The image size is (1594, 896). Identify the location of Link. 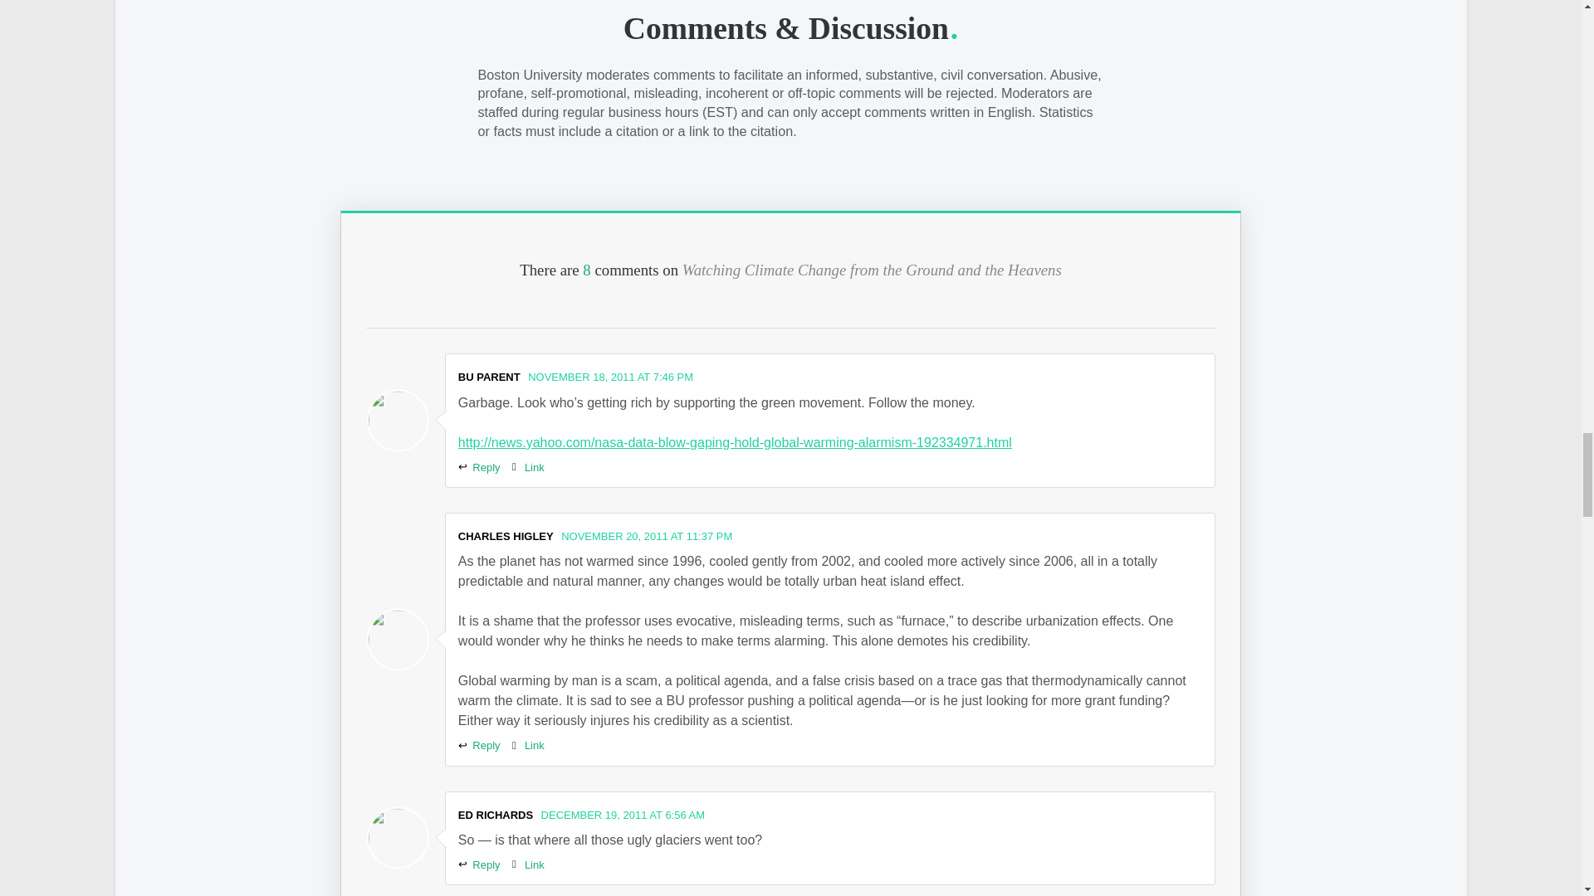
(528, 745).